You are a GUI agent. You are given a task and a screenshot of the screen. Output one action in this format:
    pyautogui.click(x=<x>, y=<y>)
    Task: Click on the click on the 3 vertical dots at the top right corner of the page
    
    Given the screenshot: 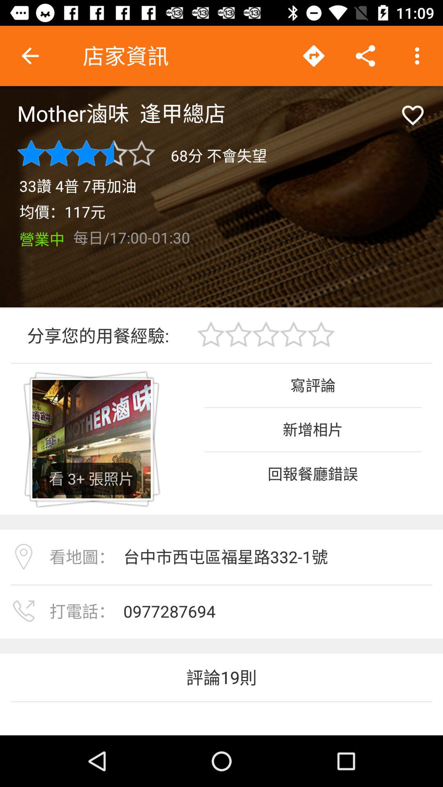 What is the action you would take?
    pyautogui.click(x=417, y=56)
    